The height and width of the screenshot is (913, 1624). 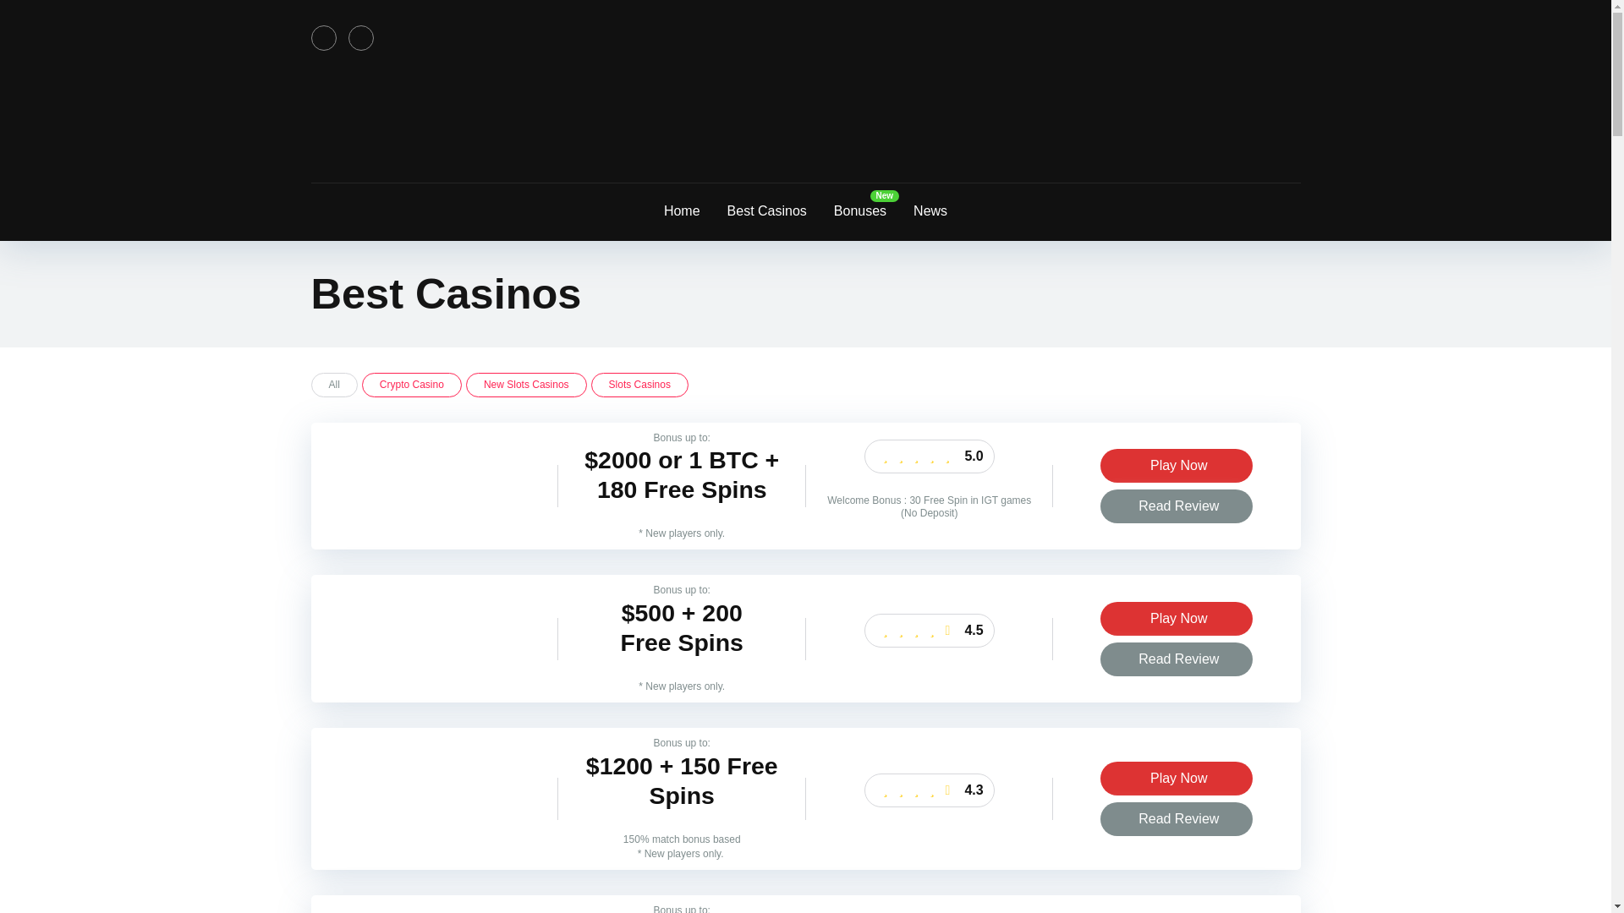 What do you see at coordinates (639, 384) in the screenshot?
I see `Slots Casinos` at bounding box center [639, 384].